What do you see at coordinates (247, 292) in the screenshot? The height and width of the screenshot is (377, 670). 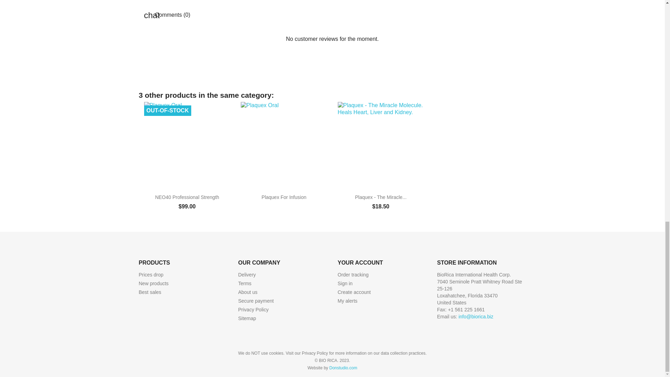 I see `Learn more about us` at bounding box center [247, 292].